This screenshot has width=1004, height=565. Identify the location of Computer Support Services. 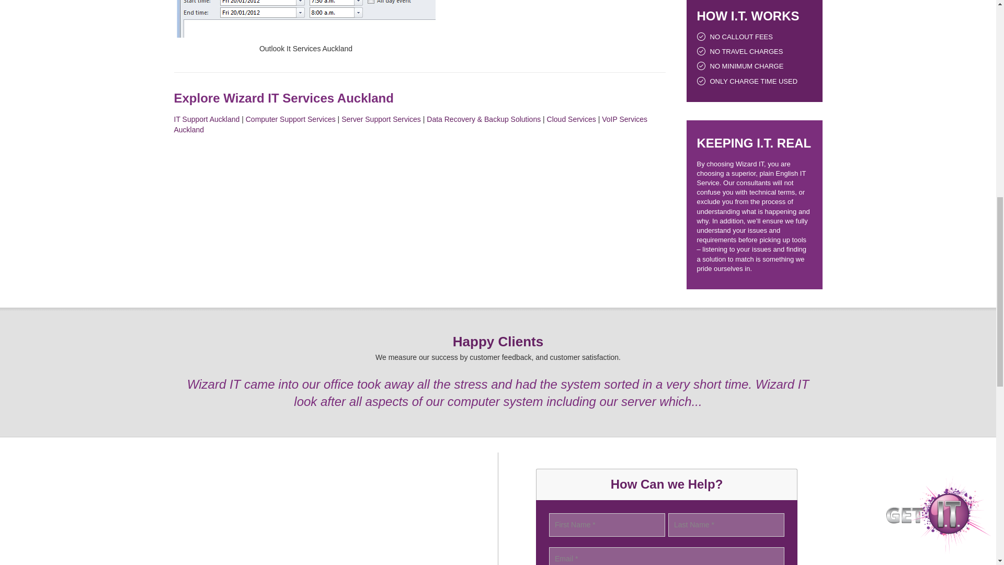
(291, 119).